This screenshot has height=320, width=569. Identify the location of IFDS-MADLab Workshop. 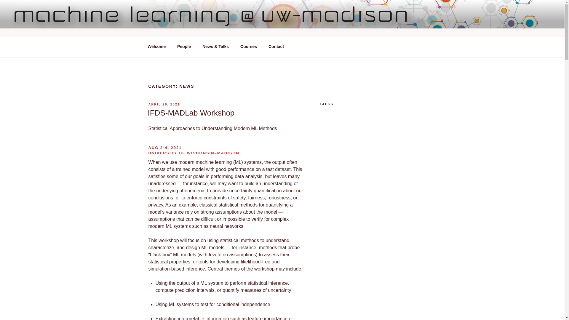
(191, 113).